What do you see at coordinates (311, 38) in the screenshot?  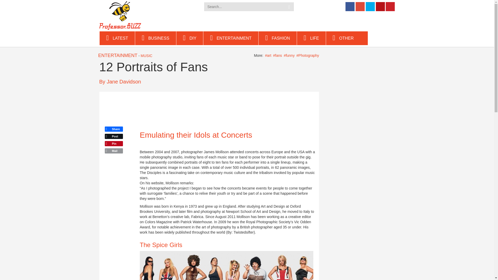 I see `LIFE` at bounding box center [311, 38].